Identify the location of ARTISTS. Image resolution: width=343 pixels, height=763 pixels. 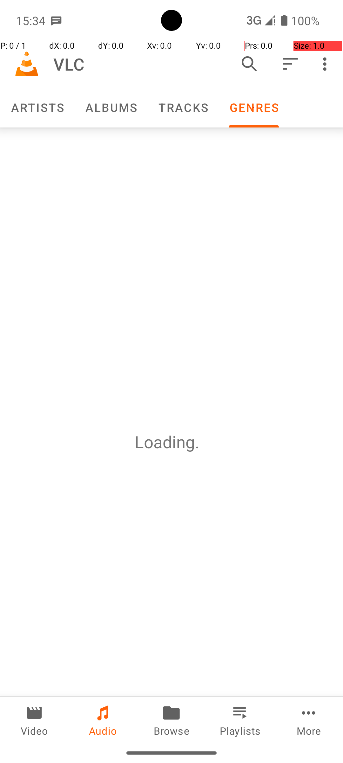
(37, 107).